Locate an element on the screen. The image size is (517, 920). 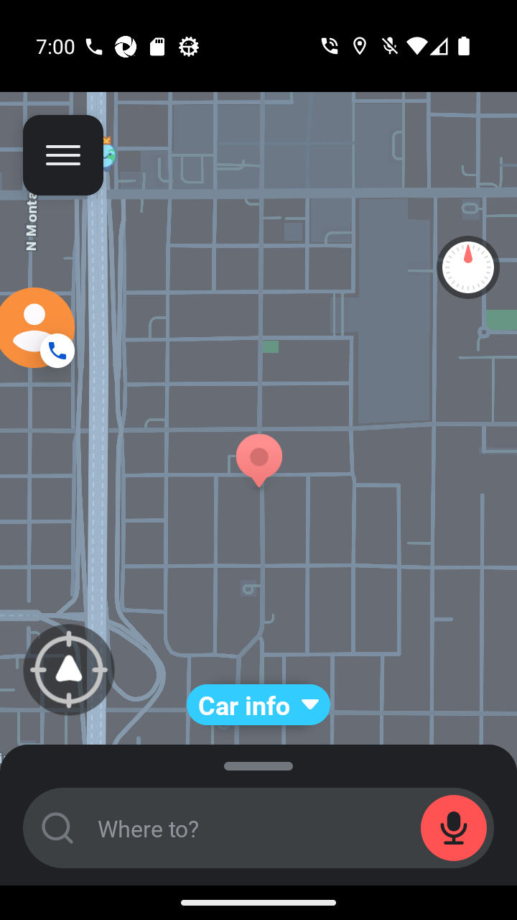
START_STATE_SEARCH_FIELD Where to? is located at coordinates (258, 828).